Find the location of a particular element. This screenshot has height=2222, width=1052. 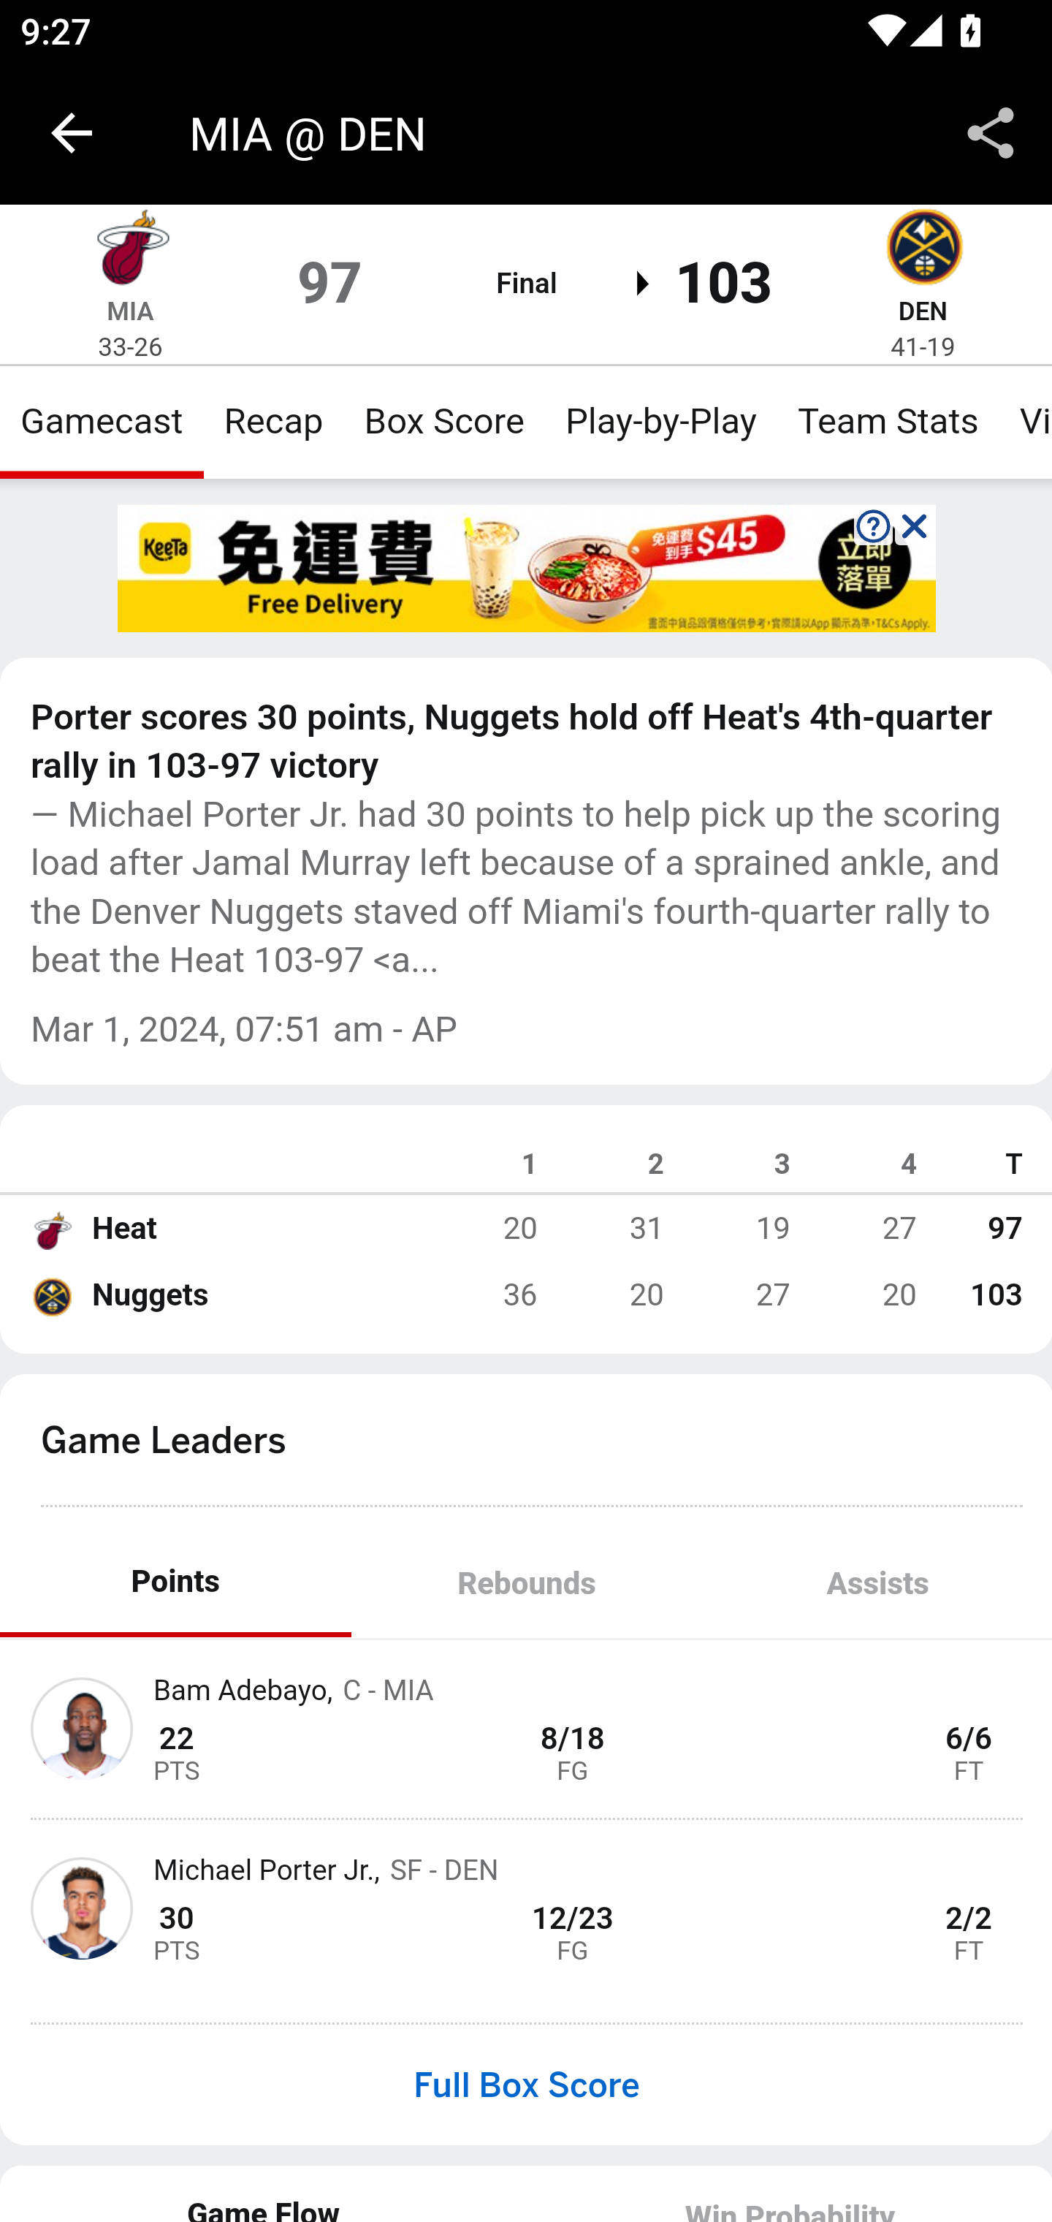

Full Box Score is located at coordinates (526, 2085).